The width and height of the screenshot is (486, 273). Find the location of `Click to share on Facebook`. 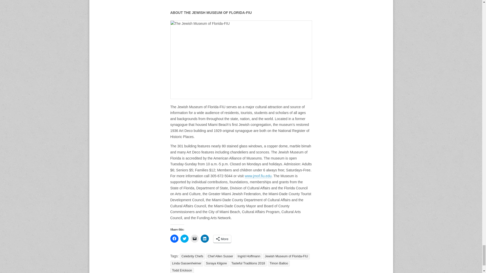

Click to share on Facebook is located at coordinates (174, 239).